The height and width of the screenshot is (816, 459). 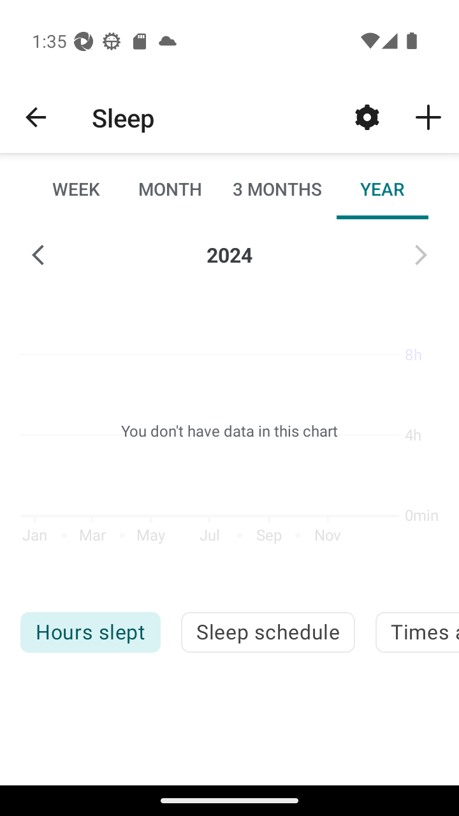 I want to click on Next, so click(x=421, y=255).